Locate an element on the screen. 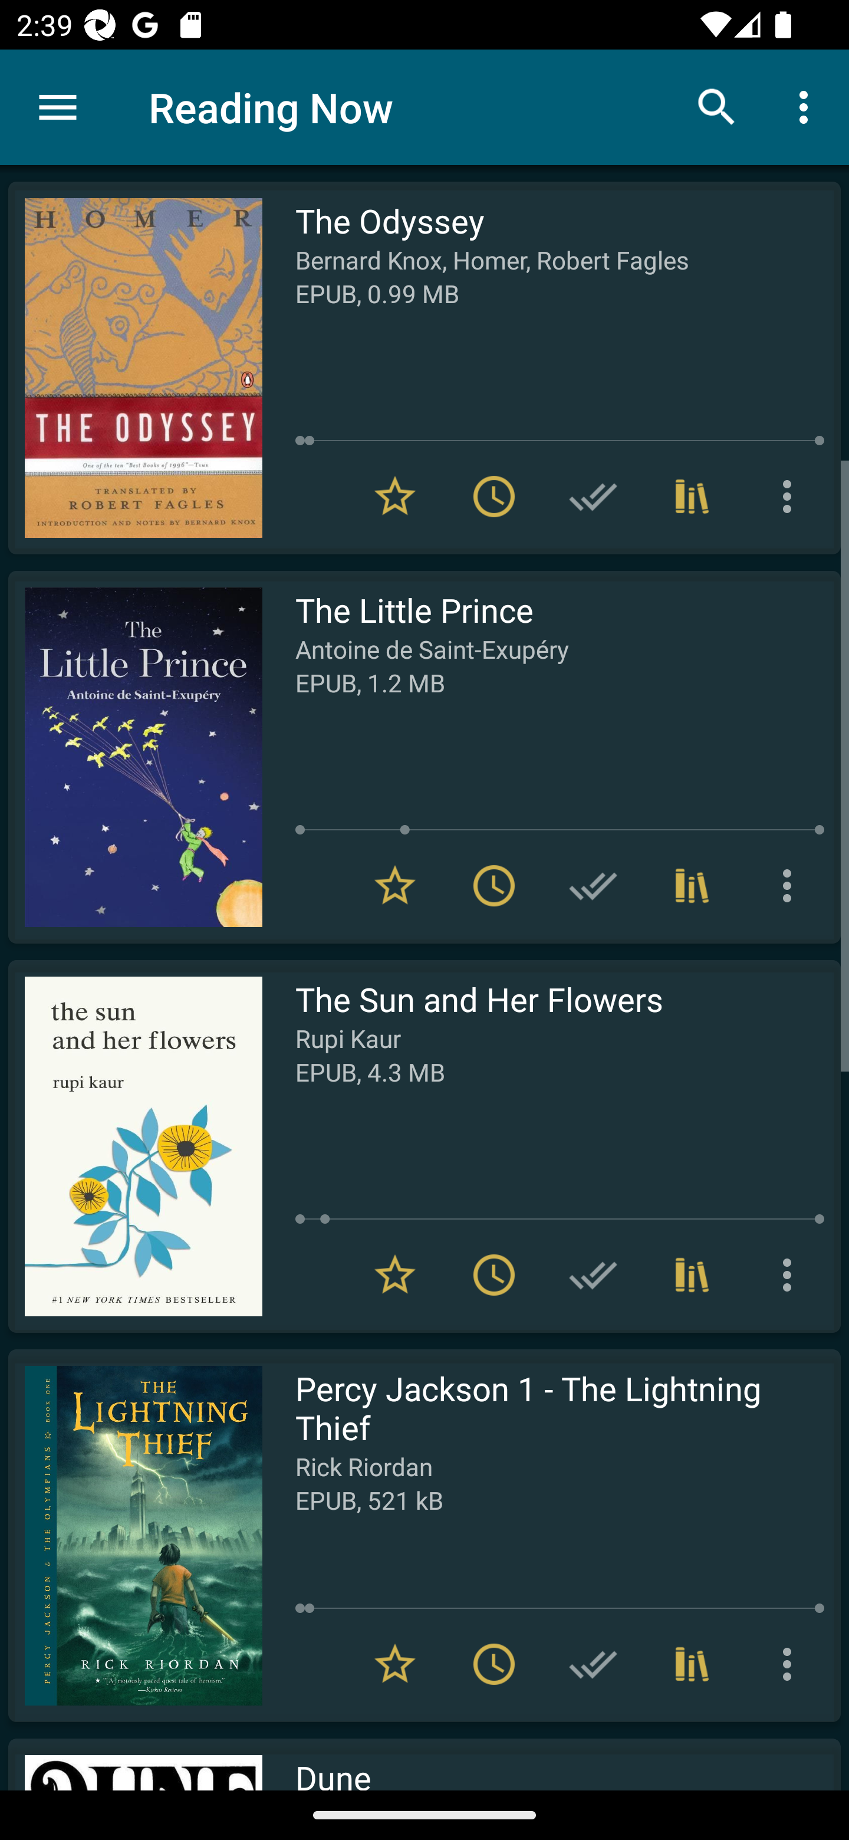  Collections (1) is located at coordinates (692, 1275).